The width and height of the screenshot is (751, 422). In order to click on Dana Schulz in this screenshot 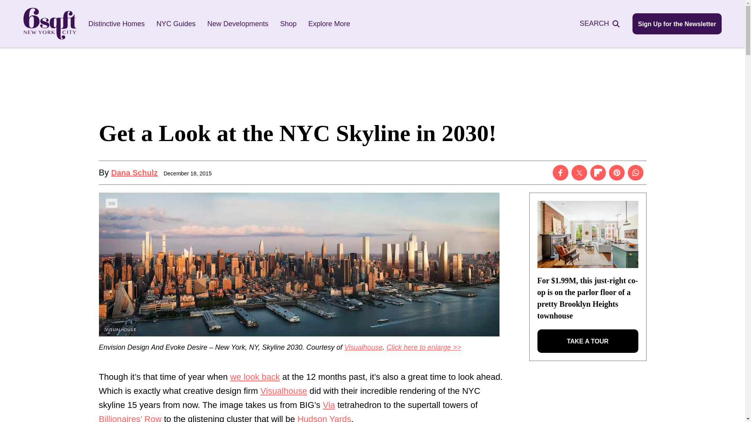, I will do `click(135, 172)`.